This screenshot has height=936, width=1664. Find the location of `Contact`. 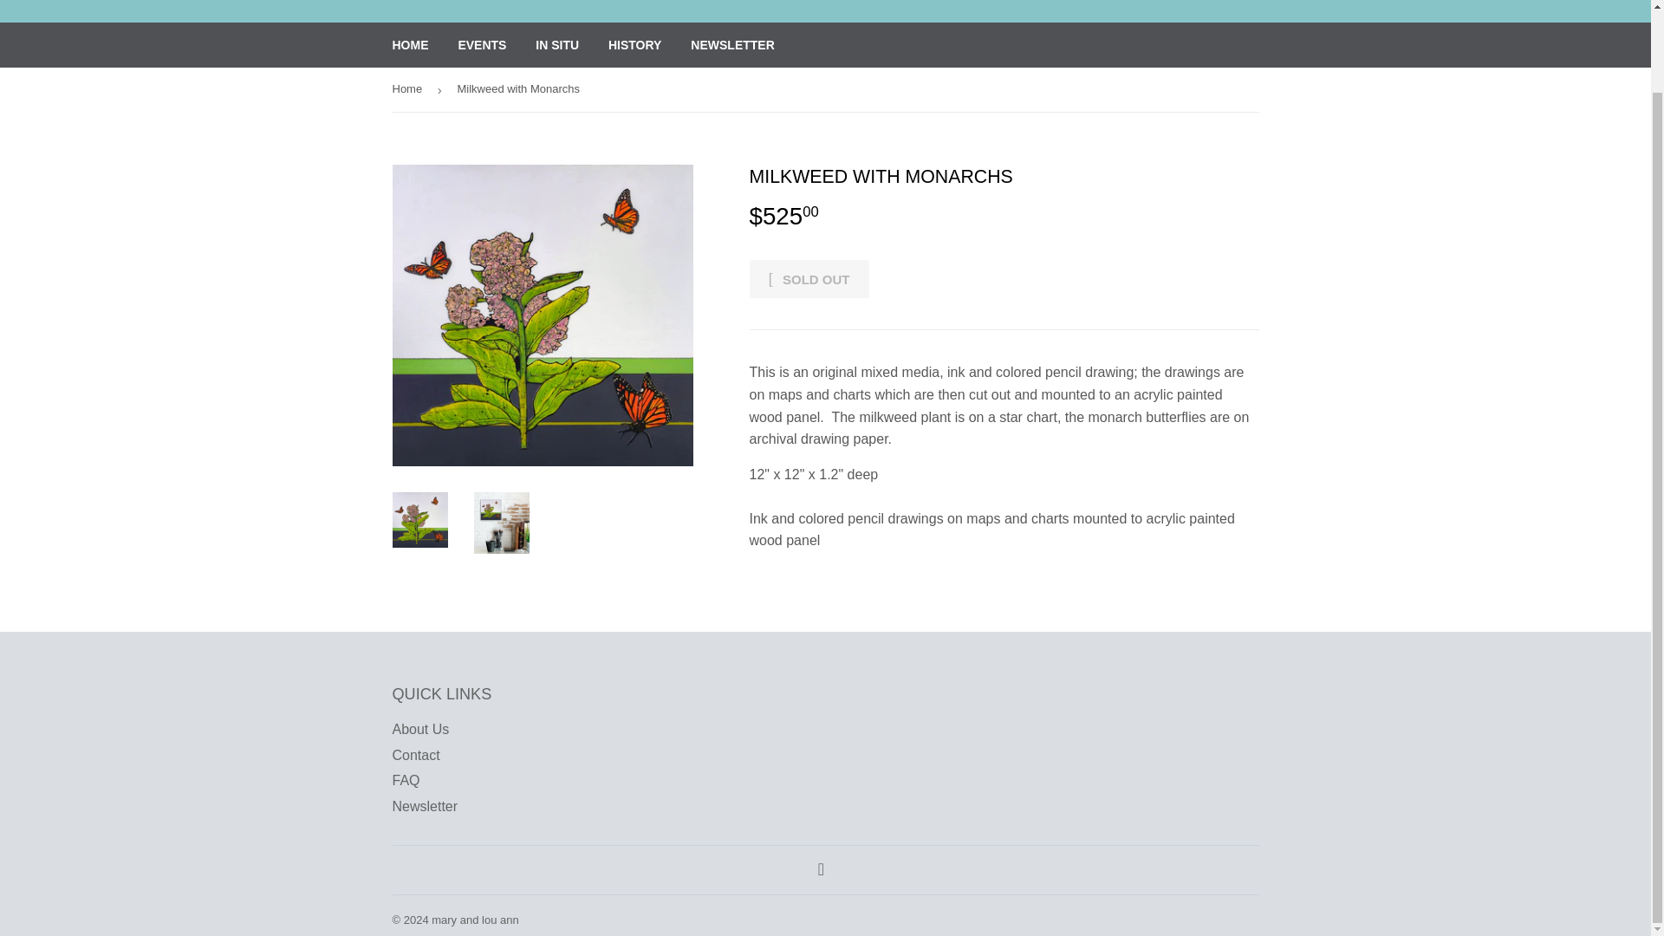

Contact is located at coordinates (414, 755).